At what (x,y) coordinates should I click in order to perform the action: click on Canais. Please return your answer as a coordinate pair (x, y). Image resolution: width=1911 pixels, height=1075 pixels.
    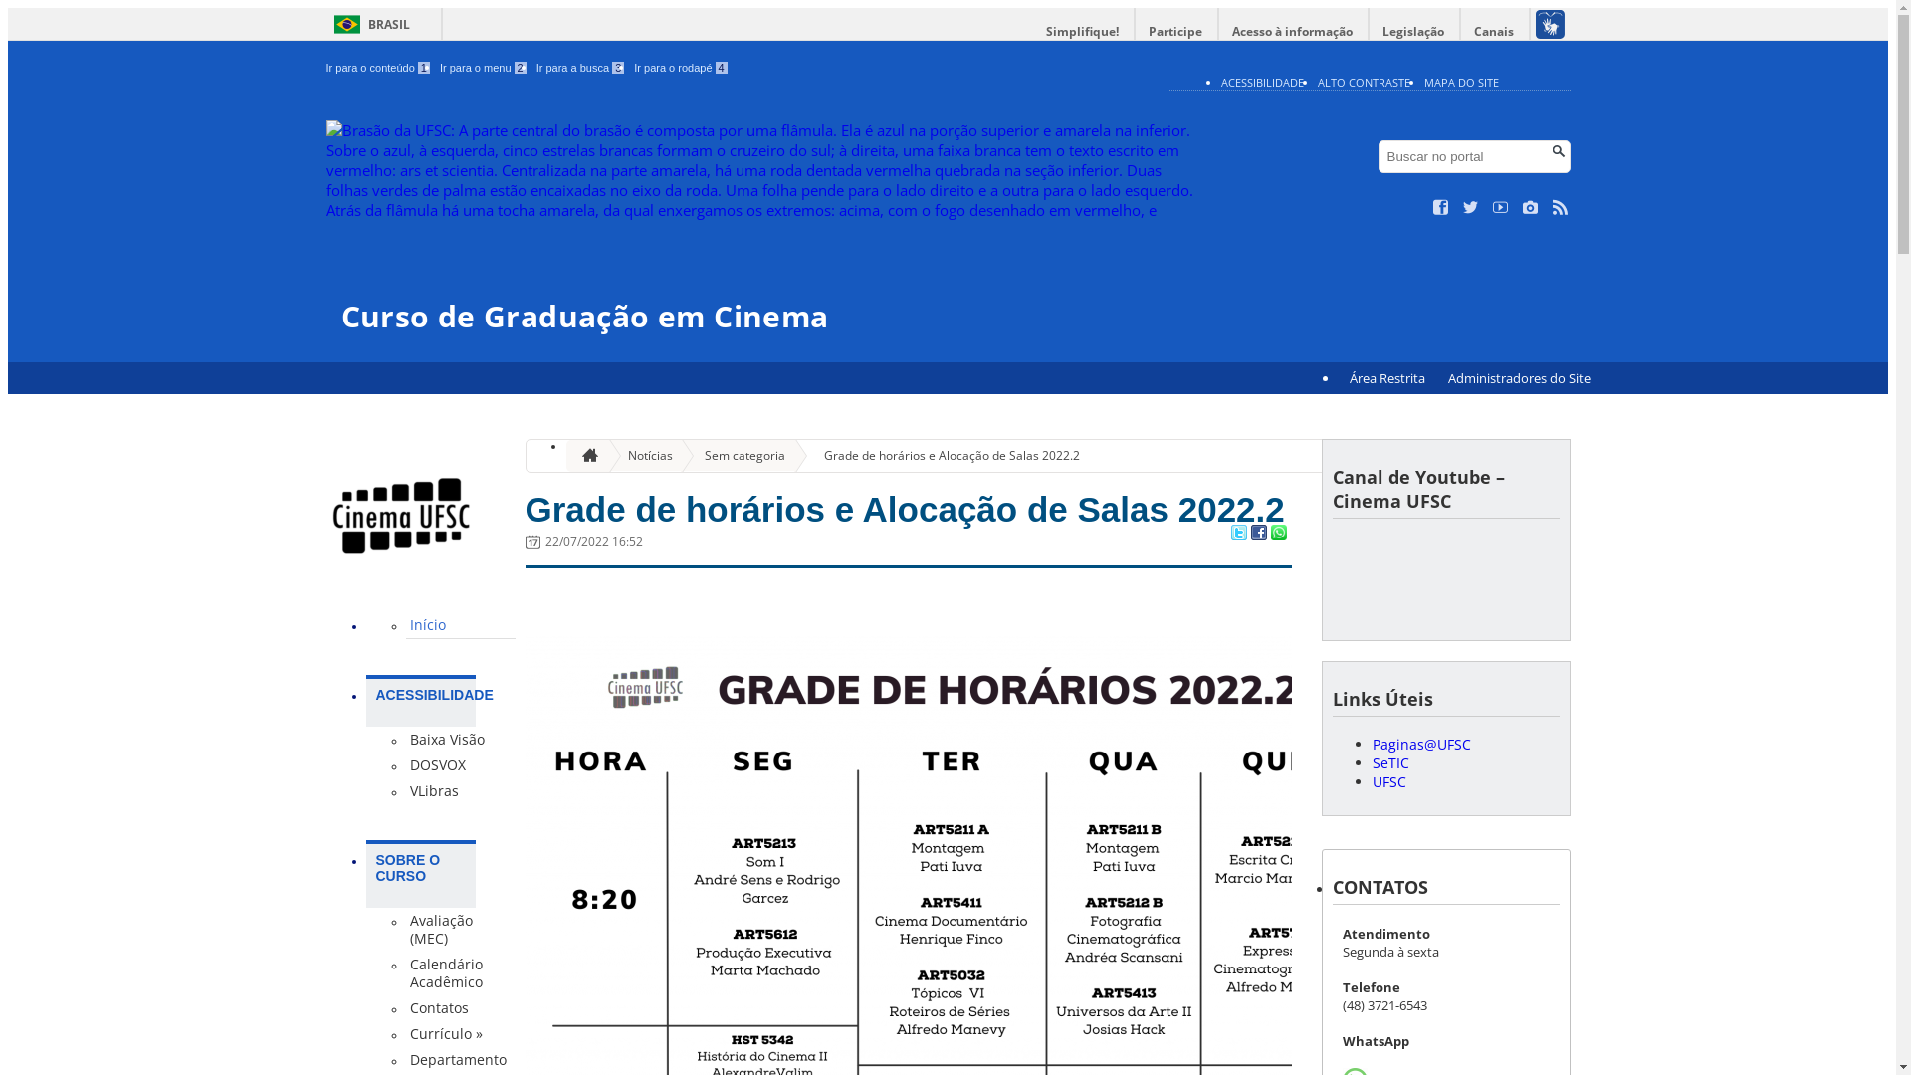
    Looking at the image, I should click on (1495, 32).